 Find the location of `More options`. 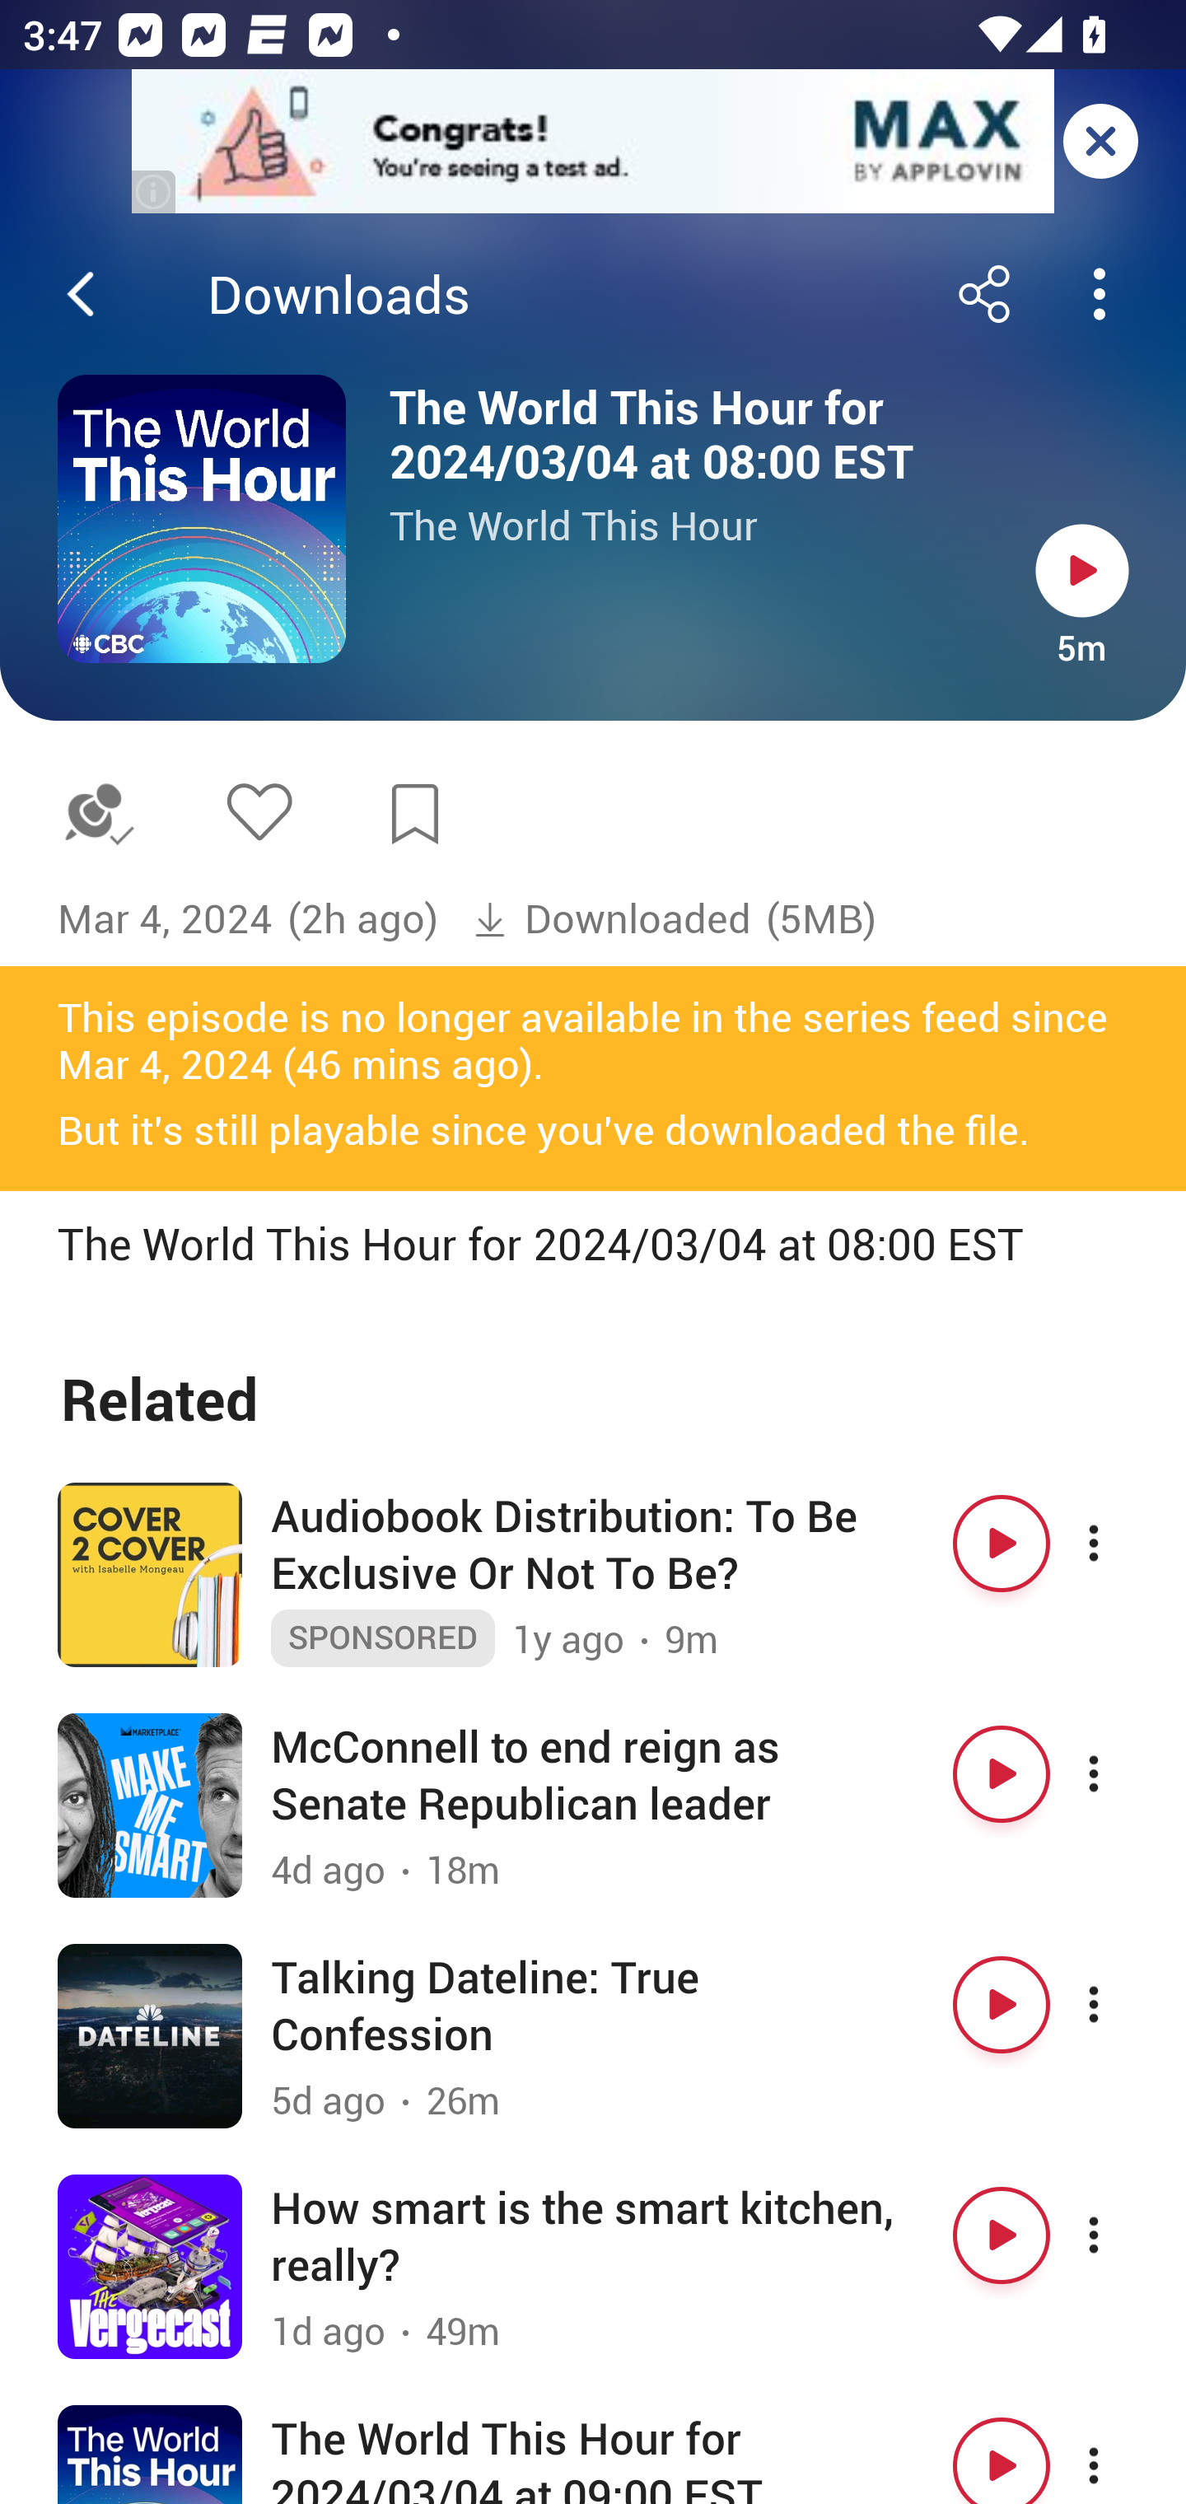

More options is located at coordinates (1122, 1544).